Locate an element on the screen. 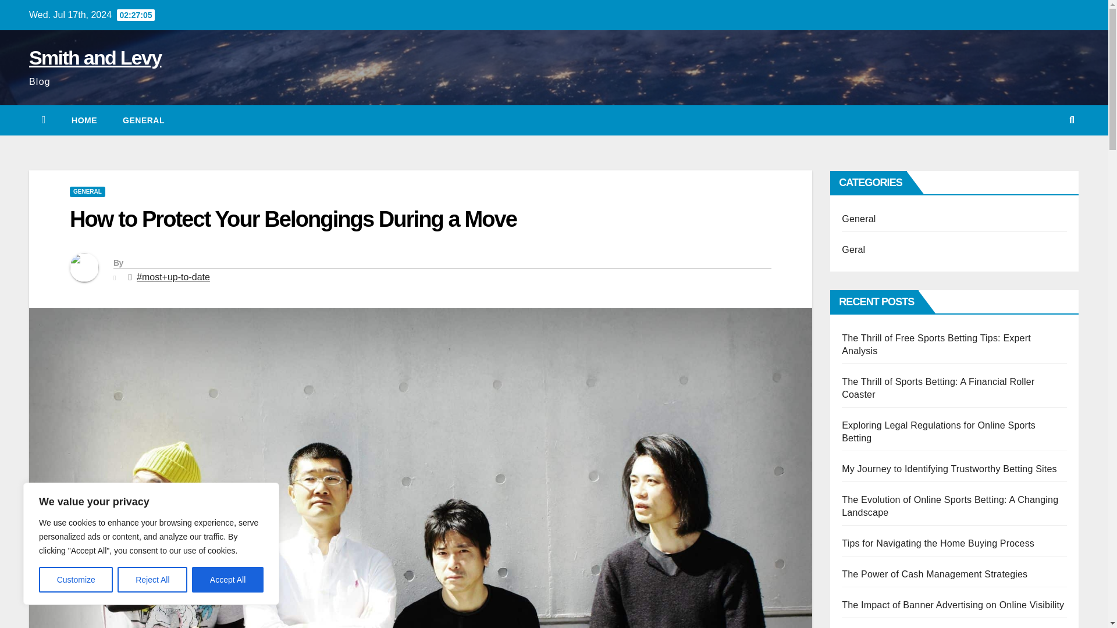  GENERAL is located at coordinates (87, 192).